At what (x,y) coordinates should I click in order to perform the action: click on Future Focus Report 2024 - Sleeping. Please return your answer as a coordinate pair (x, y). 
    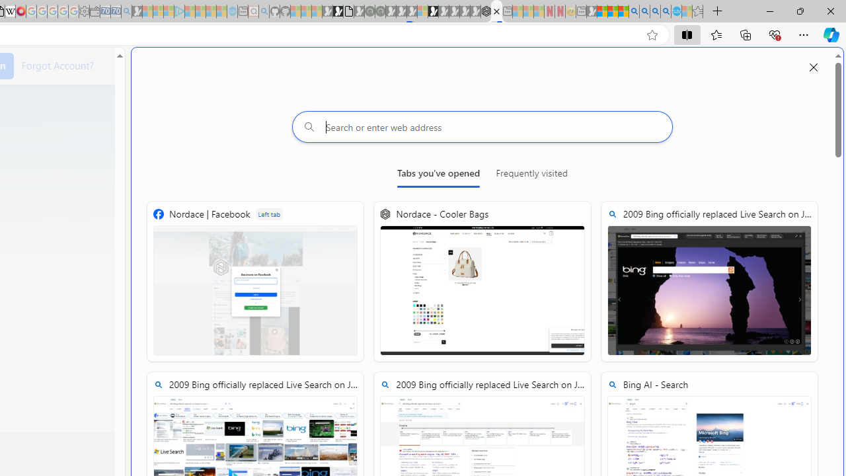
    Looking at the image, I should click on (380, 12).